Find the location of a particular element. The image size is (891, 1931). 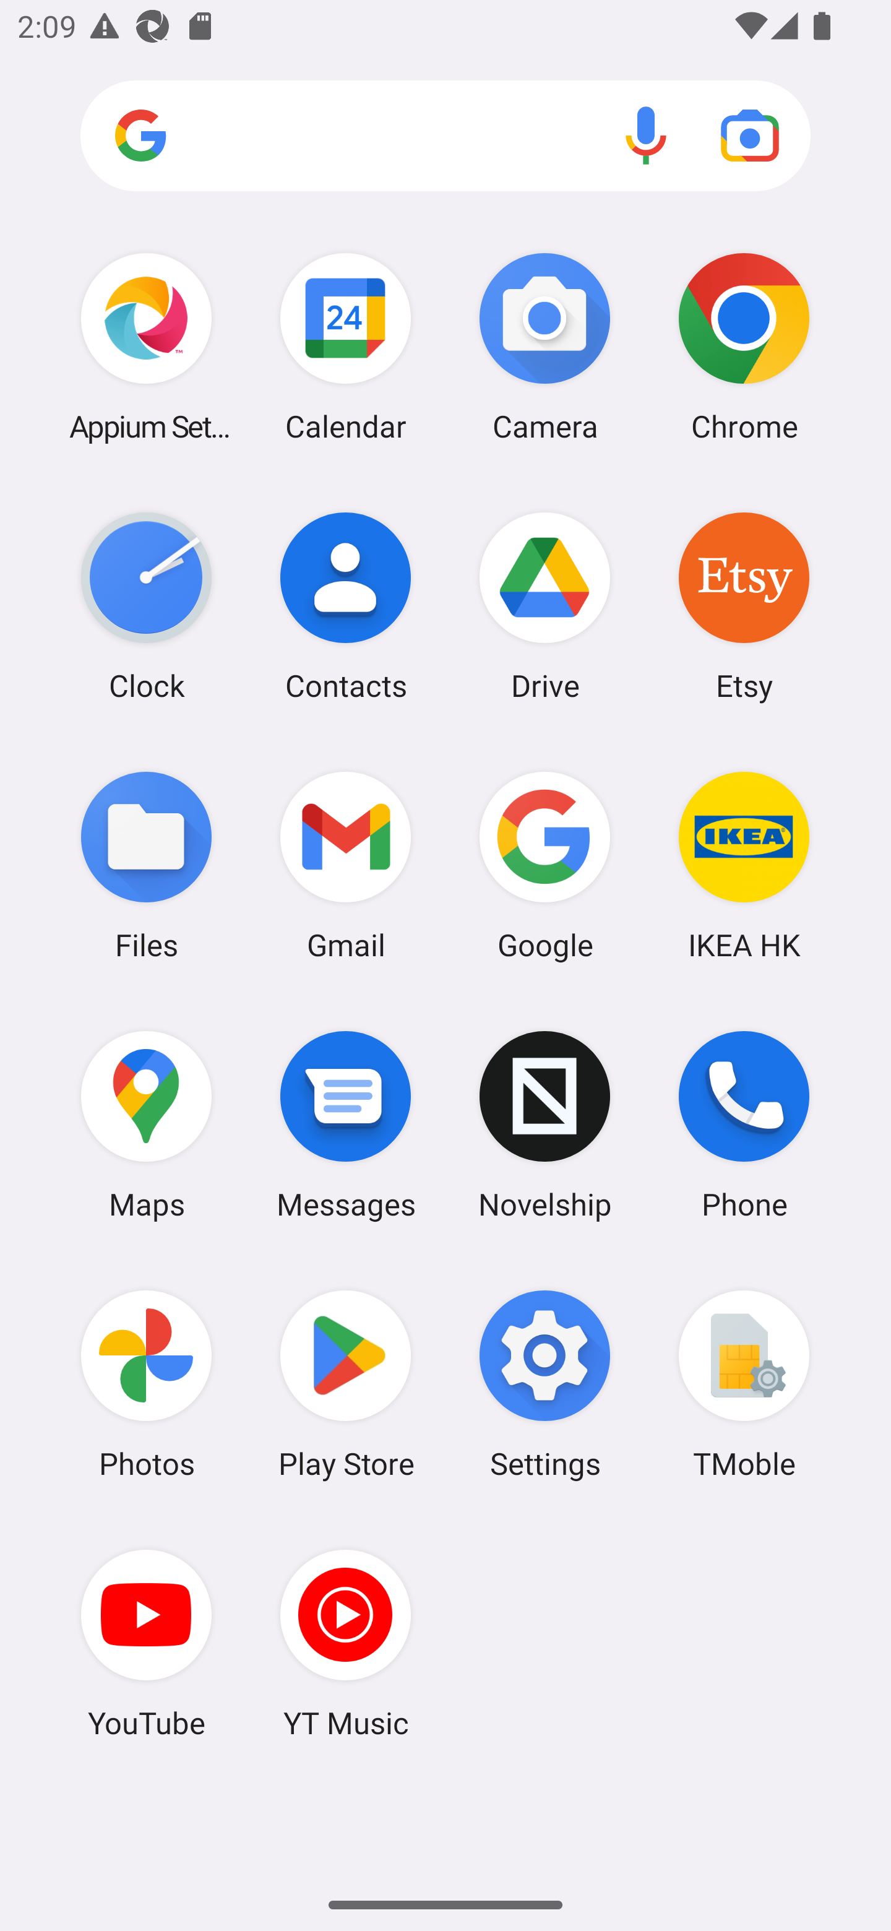

Novelship is located at coordinates (545, 1125).